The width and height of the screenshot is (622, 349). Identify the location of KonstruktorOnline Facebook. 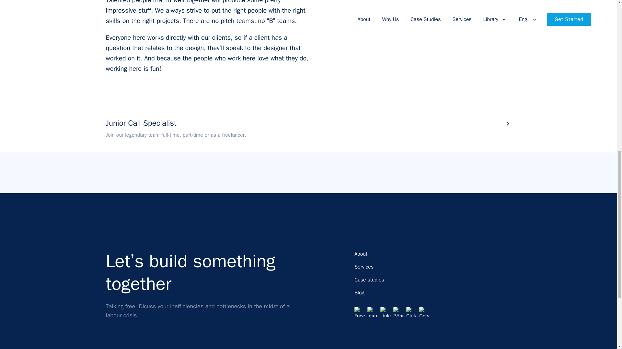
(360, 312).